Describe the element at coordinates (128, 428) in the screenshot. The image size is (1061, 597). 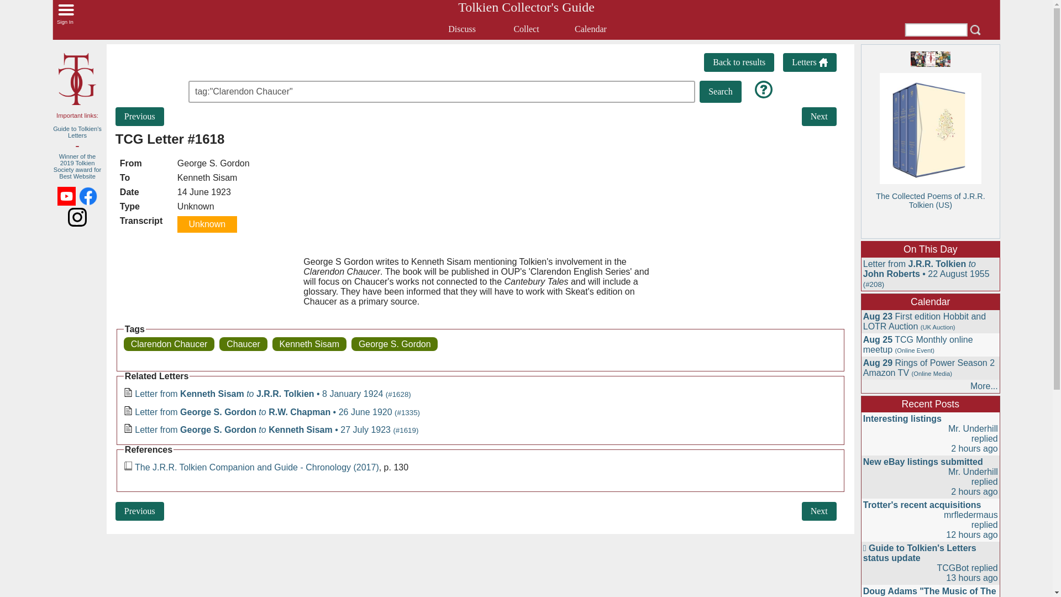
I see `letter` at that location.